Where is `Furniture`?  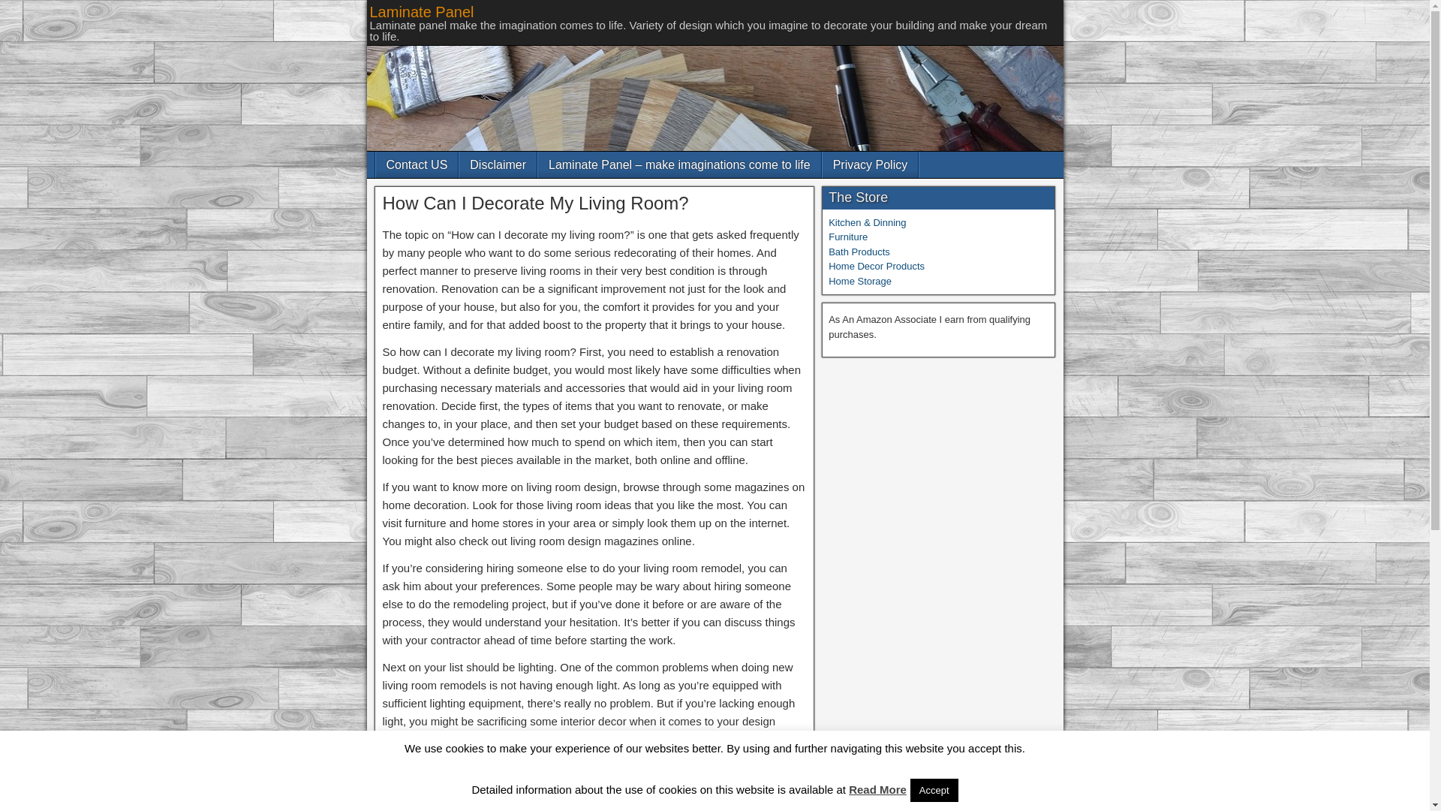
Furniture is located at coordinates (848, 236).